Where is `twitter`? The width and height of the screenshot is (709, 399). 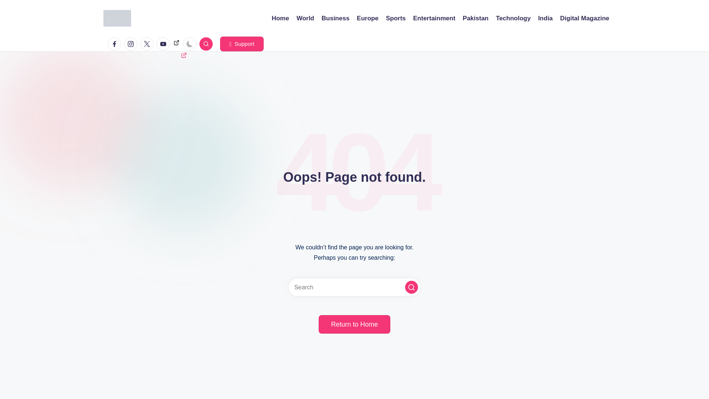 twitter is located at coordinates (148, 44).